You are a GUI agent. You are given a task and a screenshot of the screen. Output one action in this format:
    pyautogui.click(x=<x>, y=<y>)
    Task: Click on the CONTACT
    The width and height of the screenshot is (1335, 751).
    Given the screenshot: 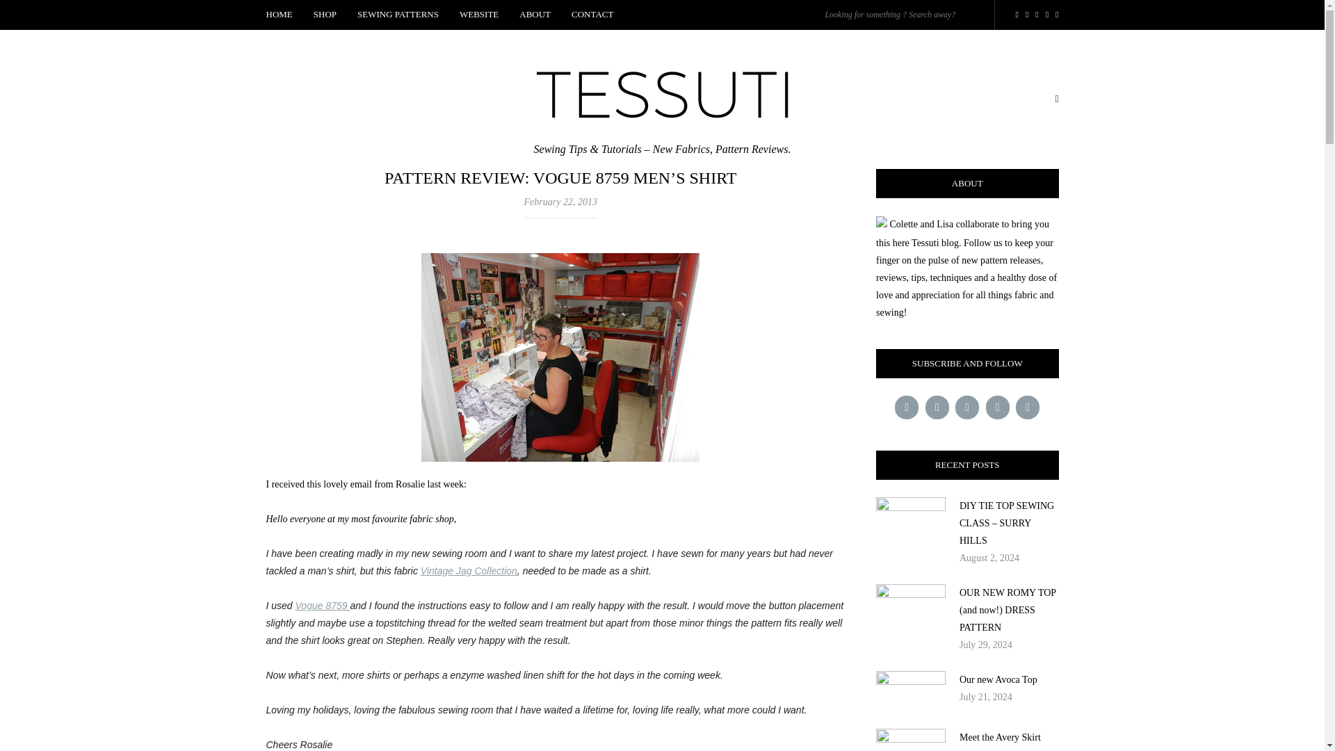 What is the action you would take?
    pyautogui.click(x=592, y=15)
    